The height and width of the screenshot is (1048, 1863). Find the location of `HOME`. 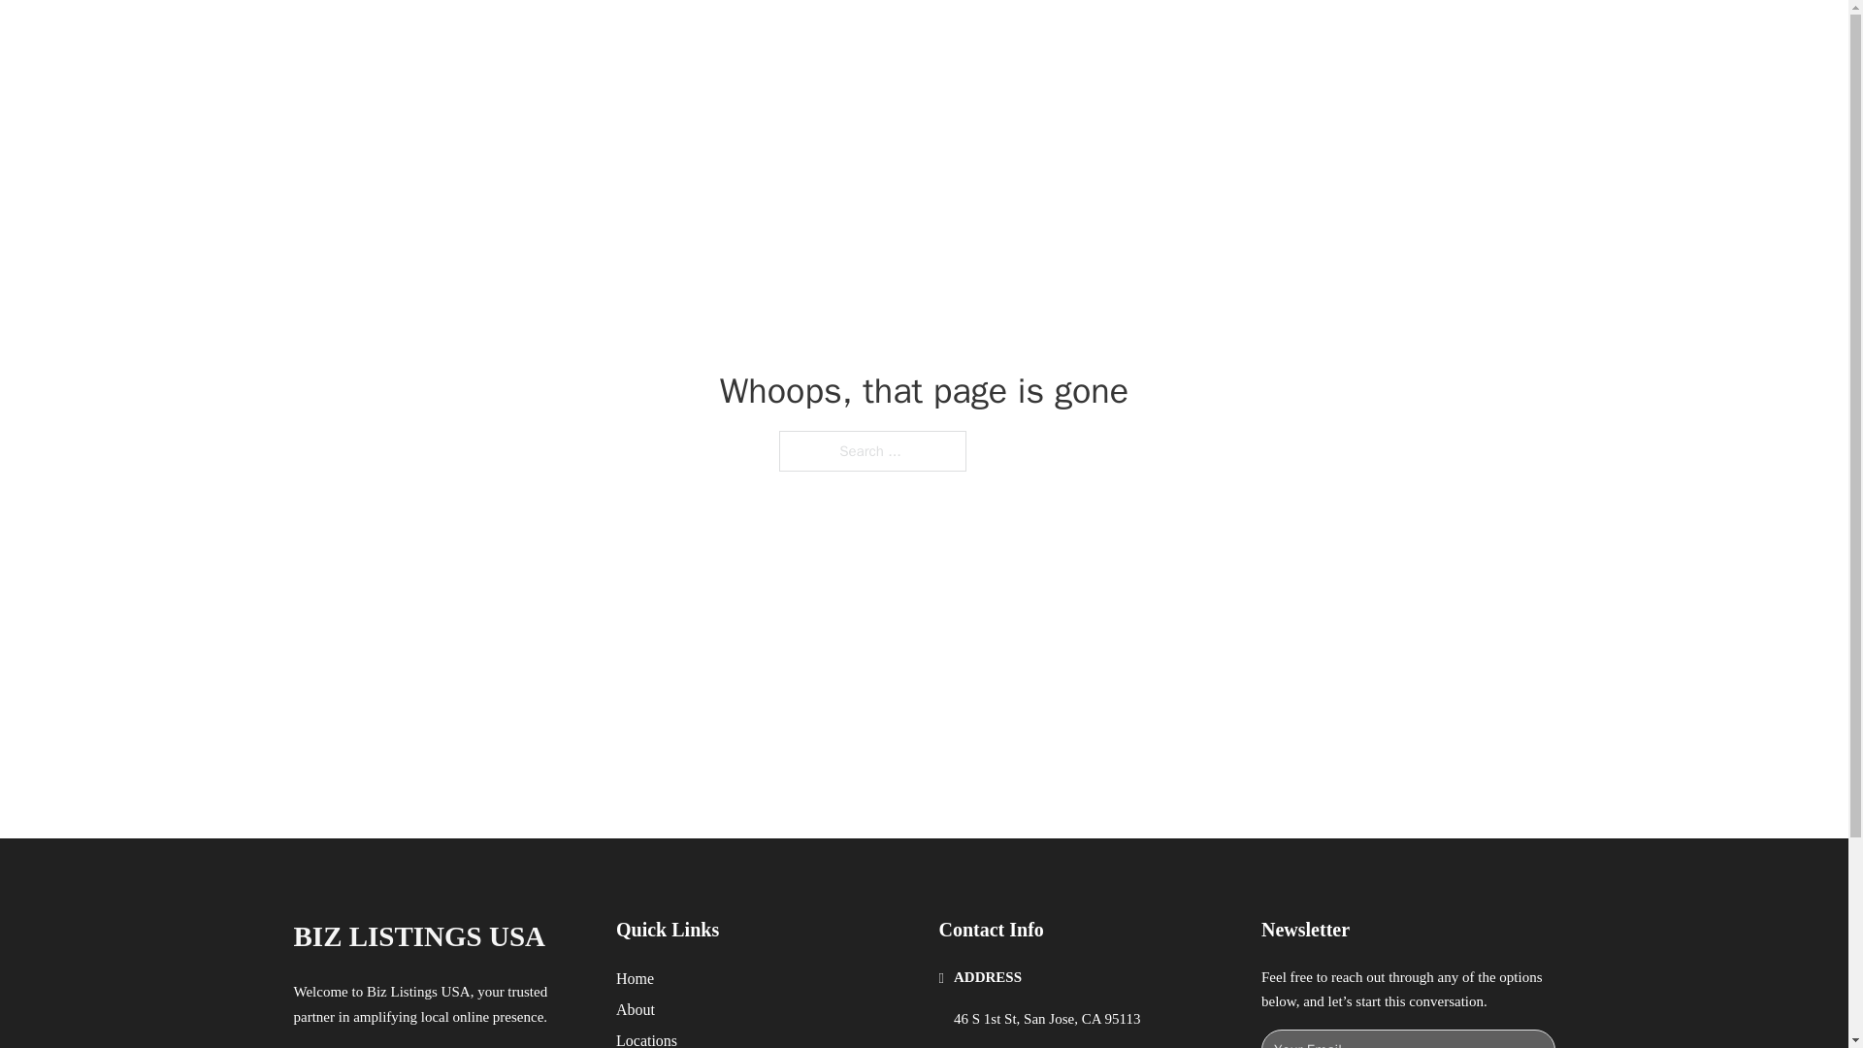

HOME is located at coordinates (1176, 37).